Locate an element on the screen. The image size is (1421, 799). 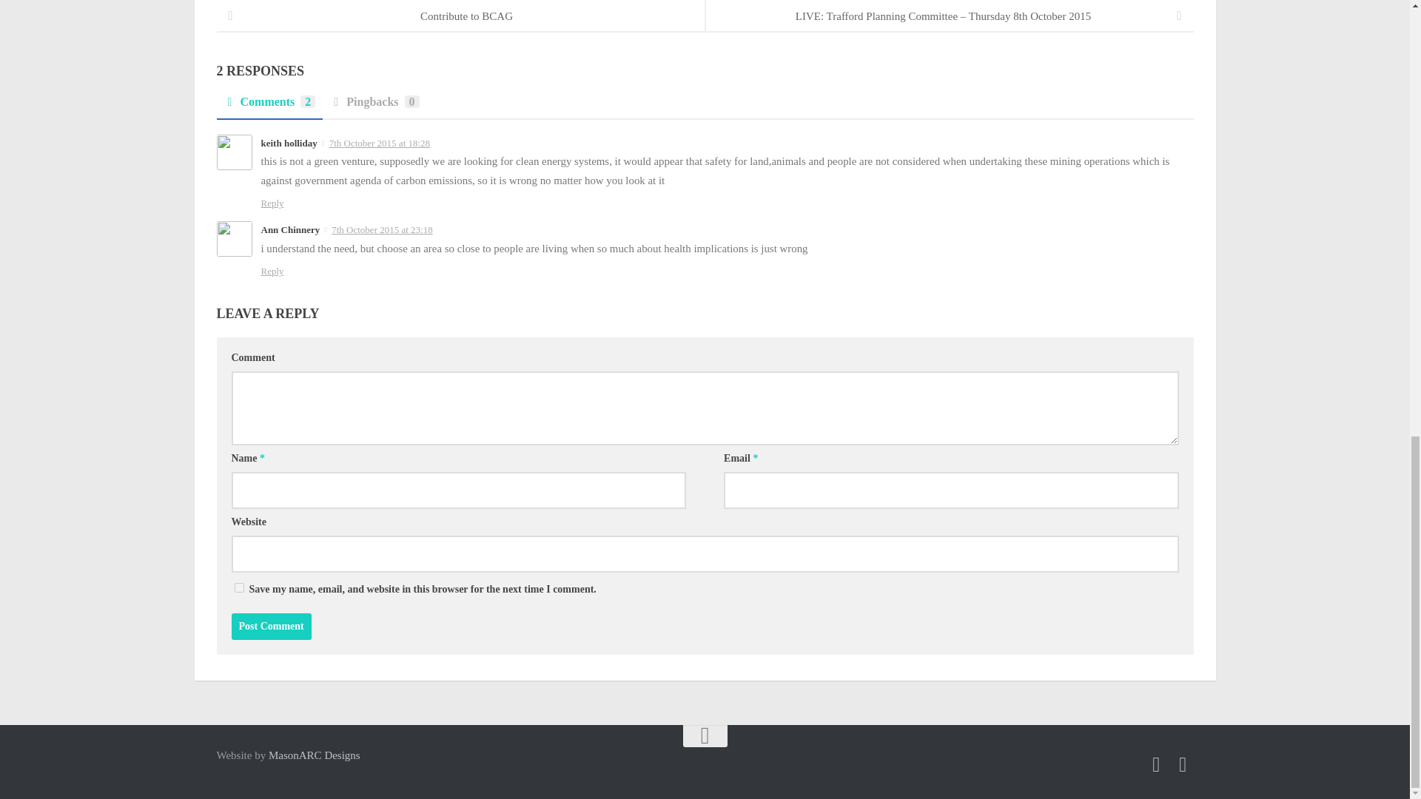
Post Comment is located at coordinates (271, 627).